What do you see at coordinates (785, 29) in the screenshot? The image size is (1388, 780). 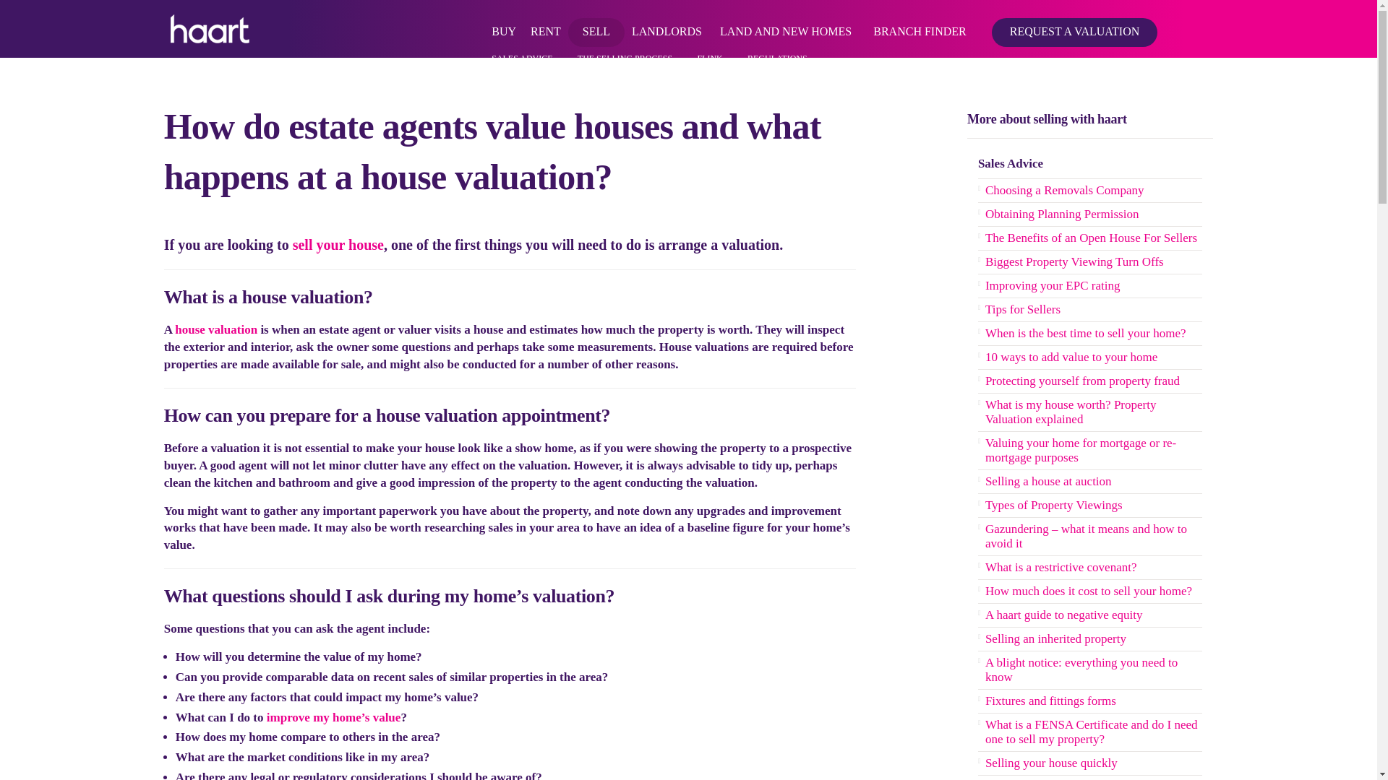 I see `LAND AND NEW HOMES` at bounding box center [785, 29].